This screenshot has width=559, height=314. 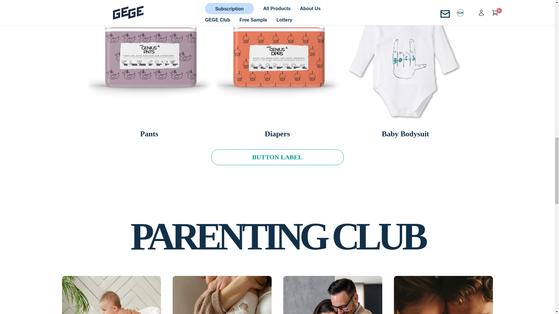 What do you see at coordinates (149, 134) in the screenshot?
I see `Pants` at bounding box center [149, 134].